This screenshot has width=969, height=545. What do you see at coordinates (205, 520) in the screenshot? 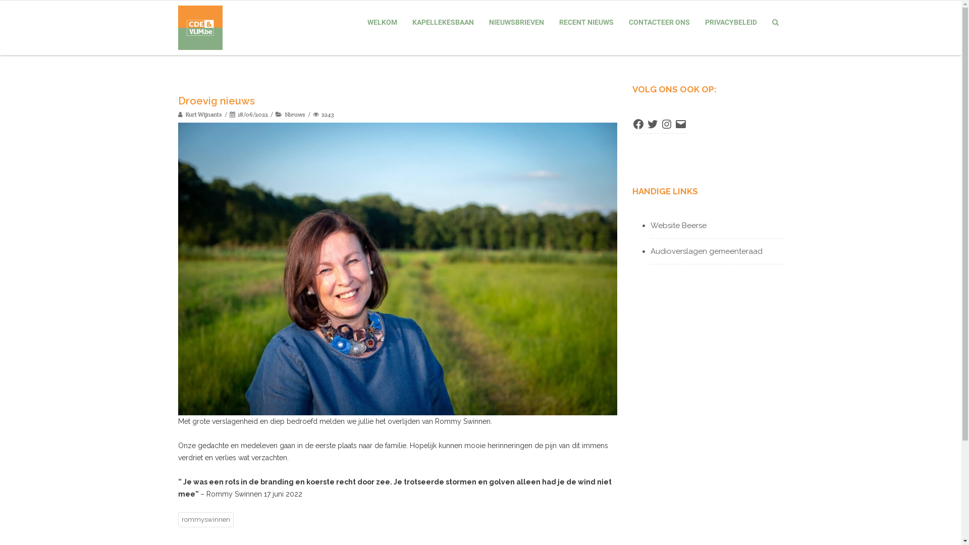
I see `rommyswinnen` at bounding box center [205, 520].